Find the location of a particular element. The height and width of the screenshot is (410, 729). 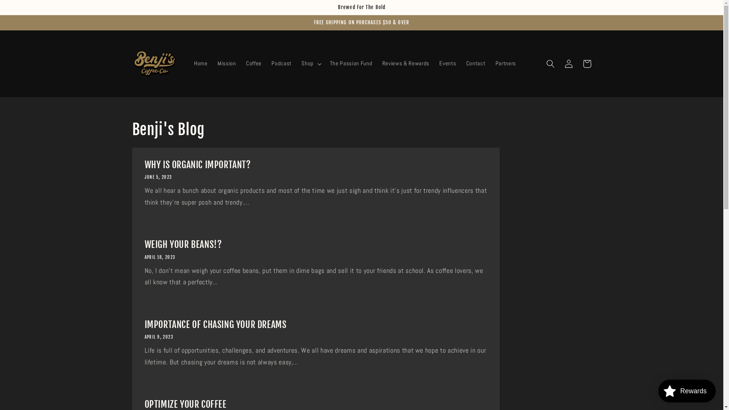

WEIGH YOUR BEANS!? is located at coordinates (316, 244).